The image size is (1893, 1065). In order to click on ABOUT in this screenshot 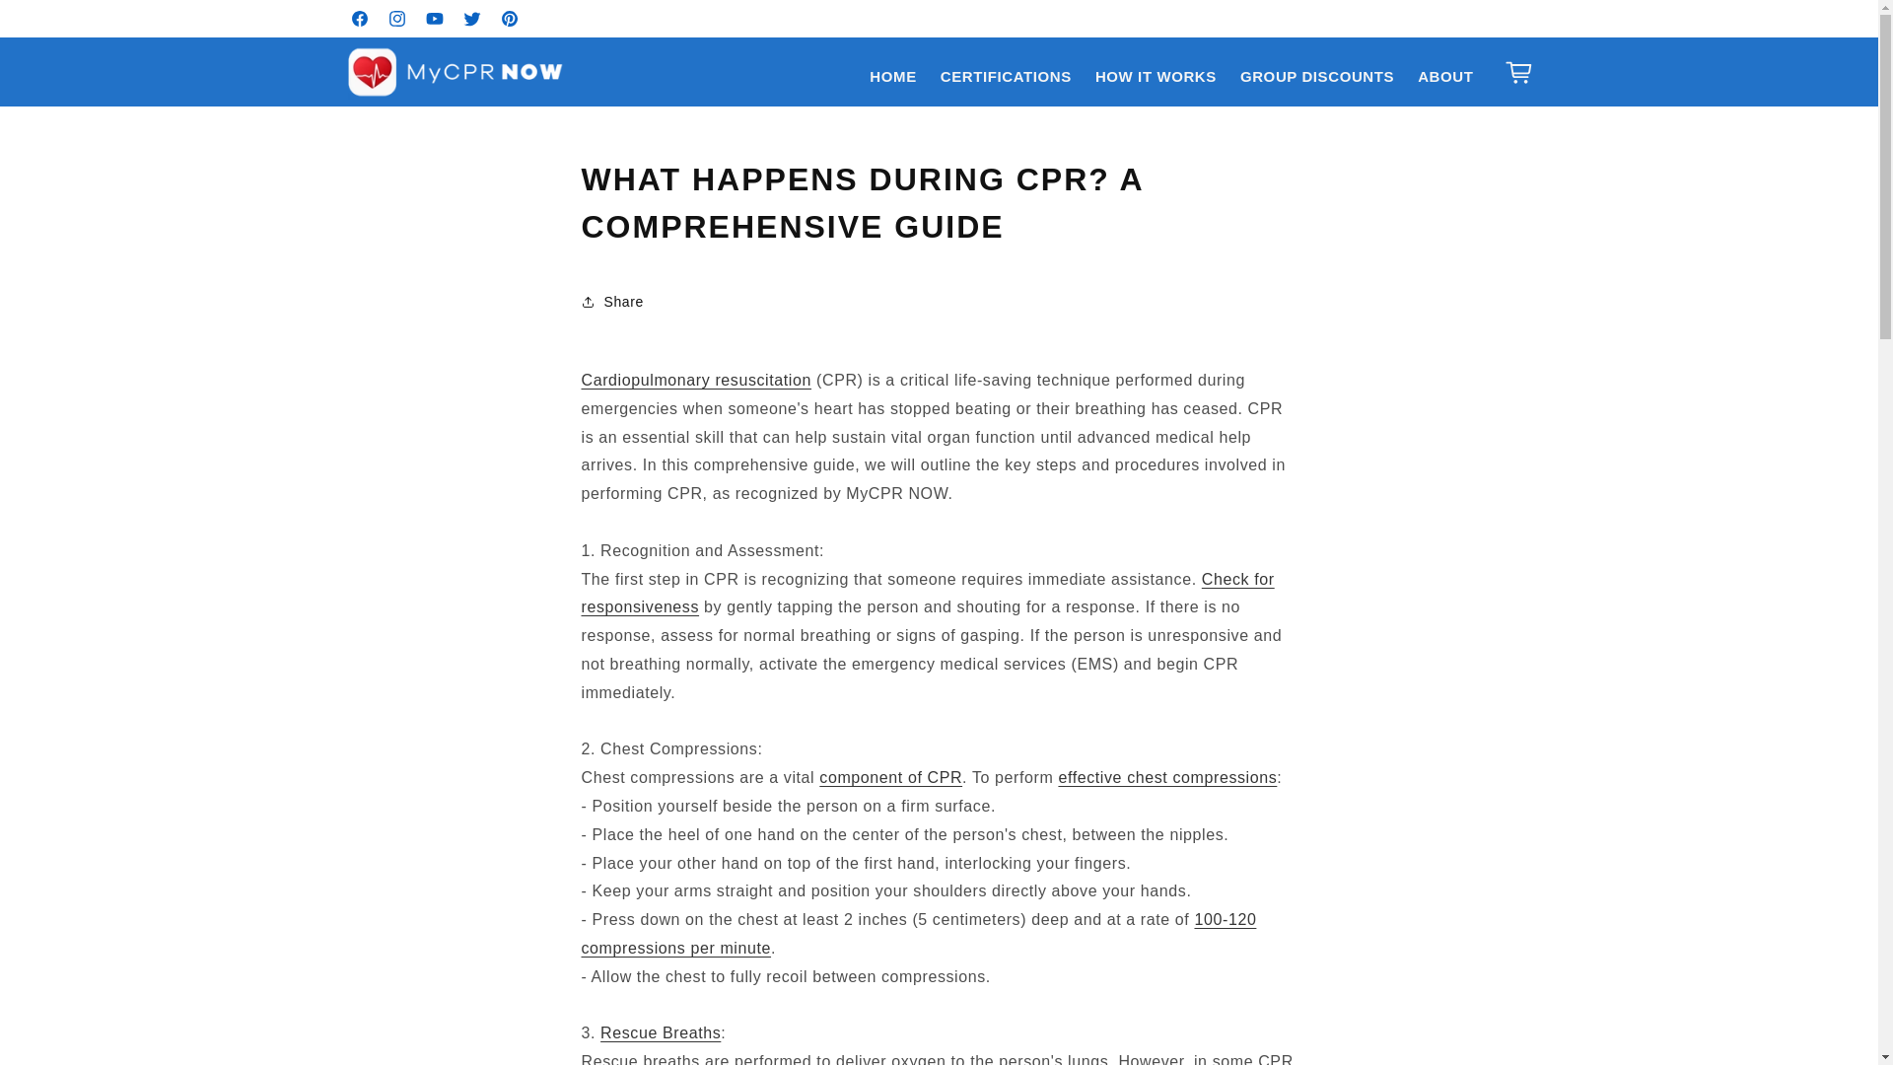, I will do `click(1445, 77)`.